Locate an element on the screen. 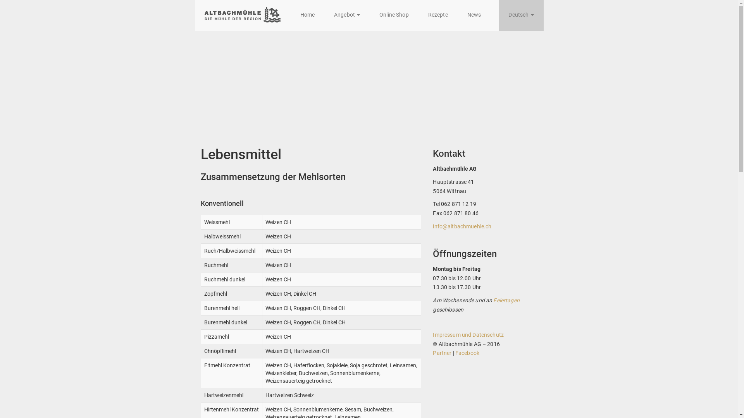 This screenshot has width=744, height=418. Partner is located at coordinates (442, 353).